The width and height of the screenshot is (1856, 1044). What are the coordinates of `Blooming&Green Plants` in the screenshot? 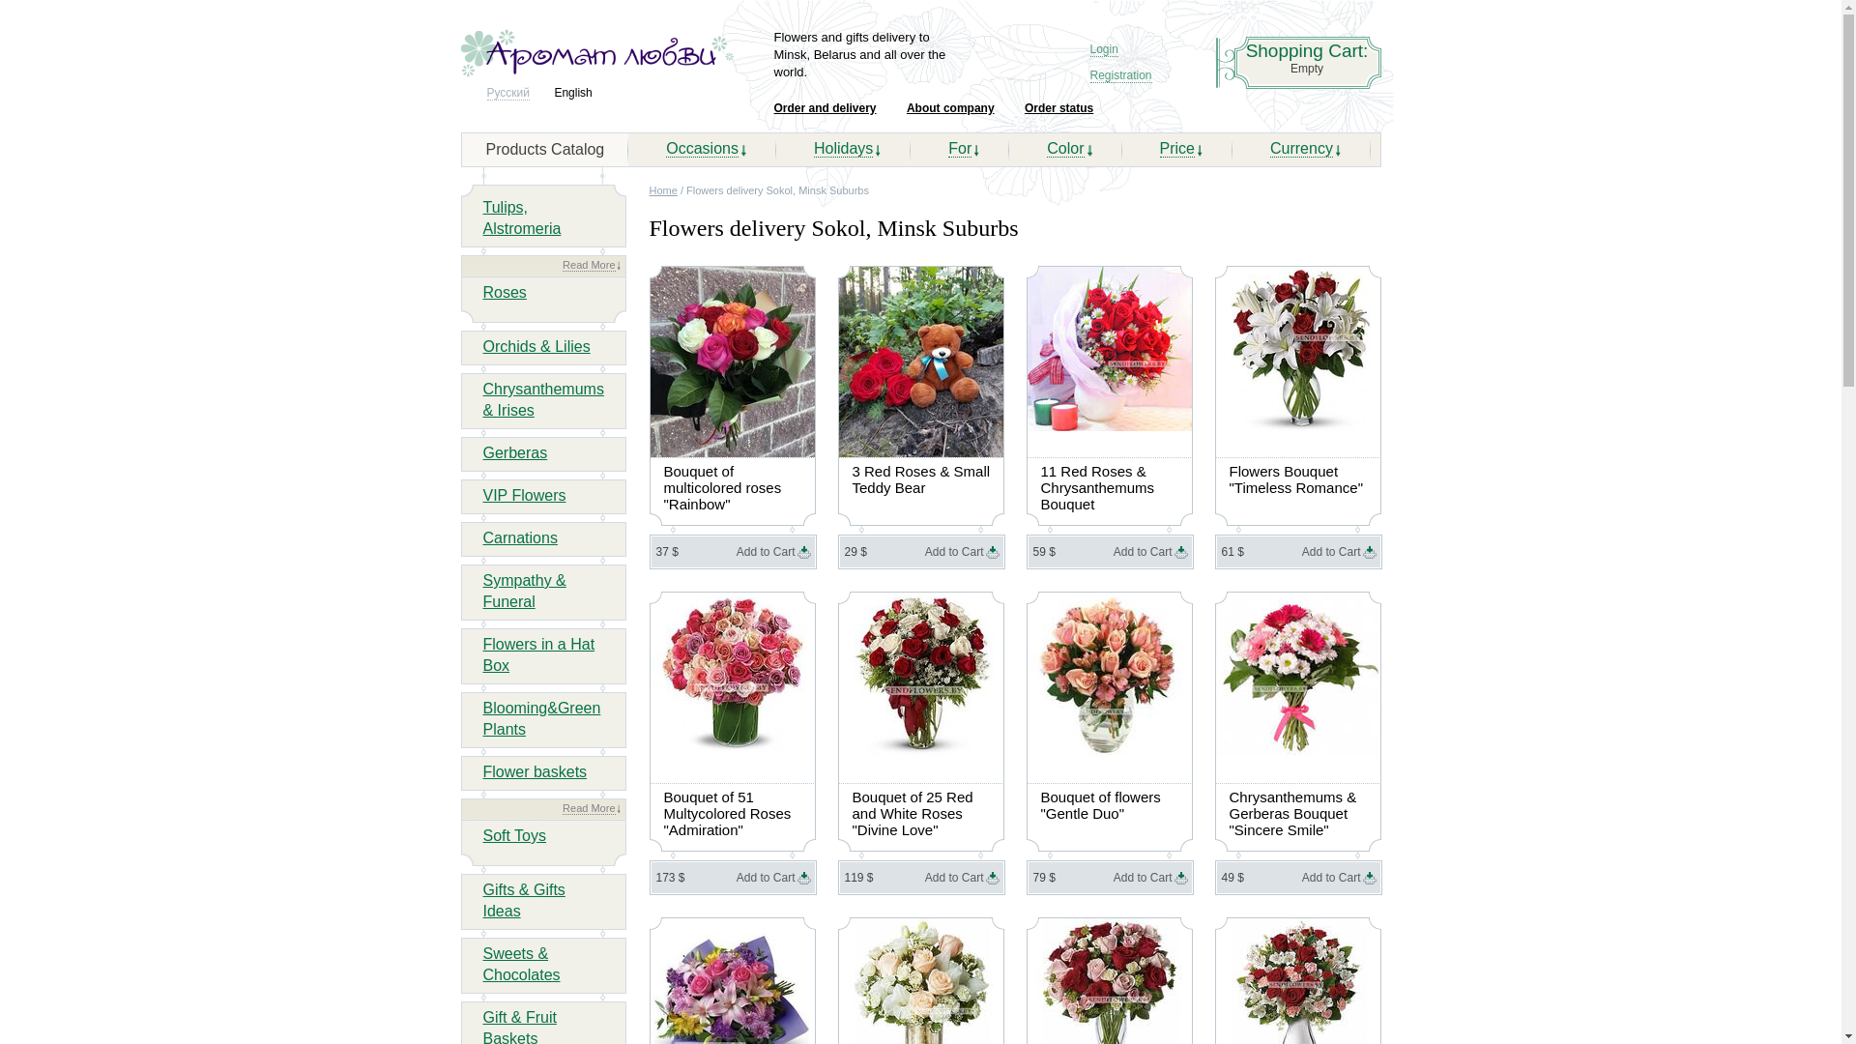 It's located at (542, 719).